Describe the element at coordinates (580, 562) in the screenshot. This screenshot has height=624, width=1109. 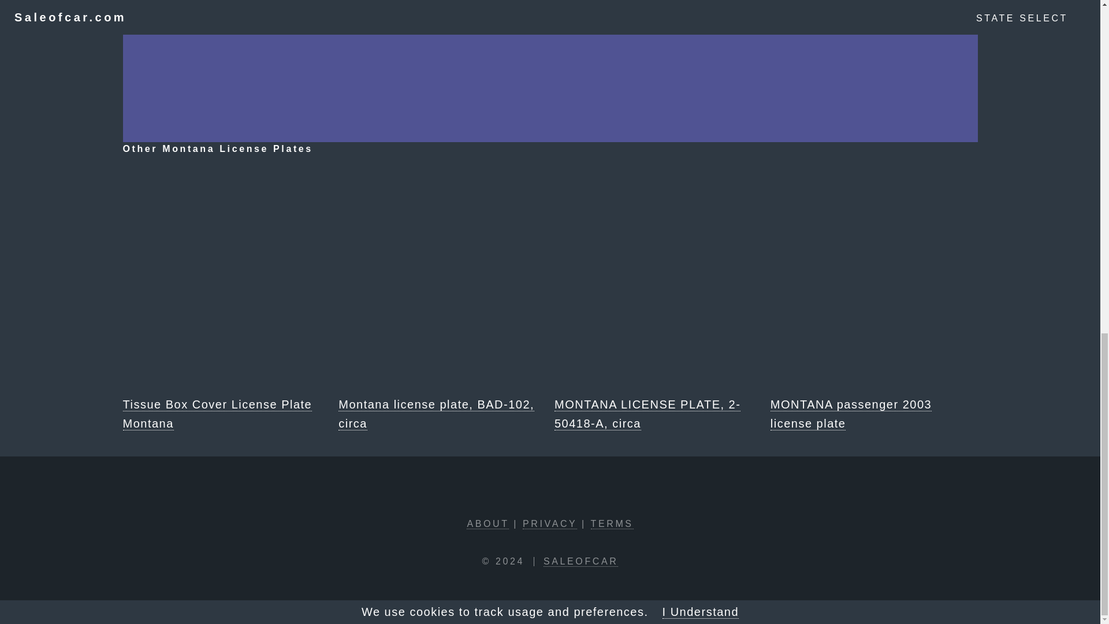
I see `SALEOFCAR` at that location.